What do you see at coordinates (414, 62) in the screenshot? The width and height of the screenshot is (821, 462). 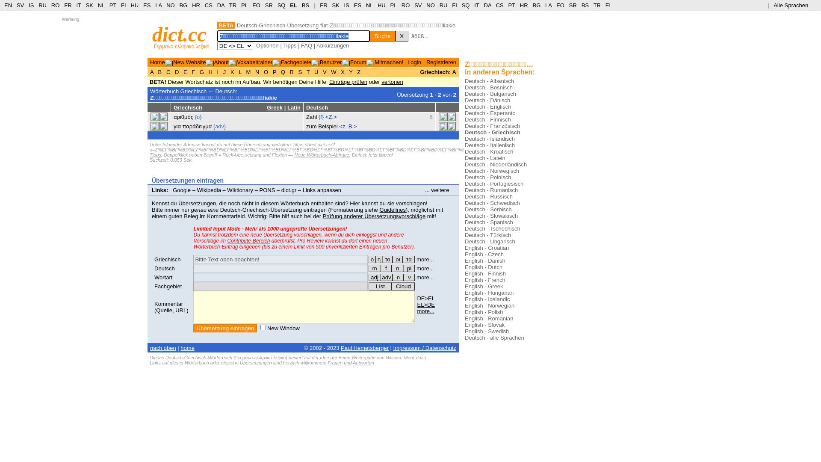 I see `Login` at bounding box center [414, 62].